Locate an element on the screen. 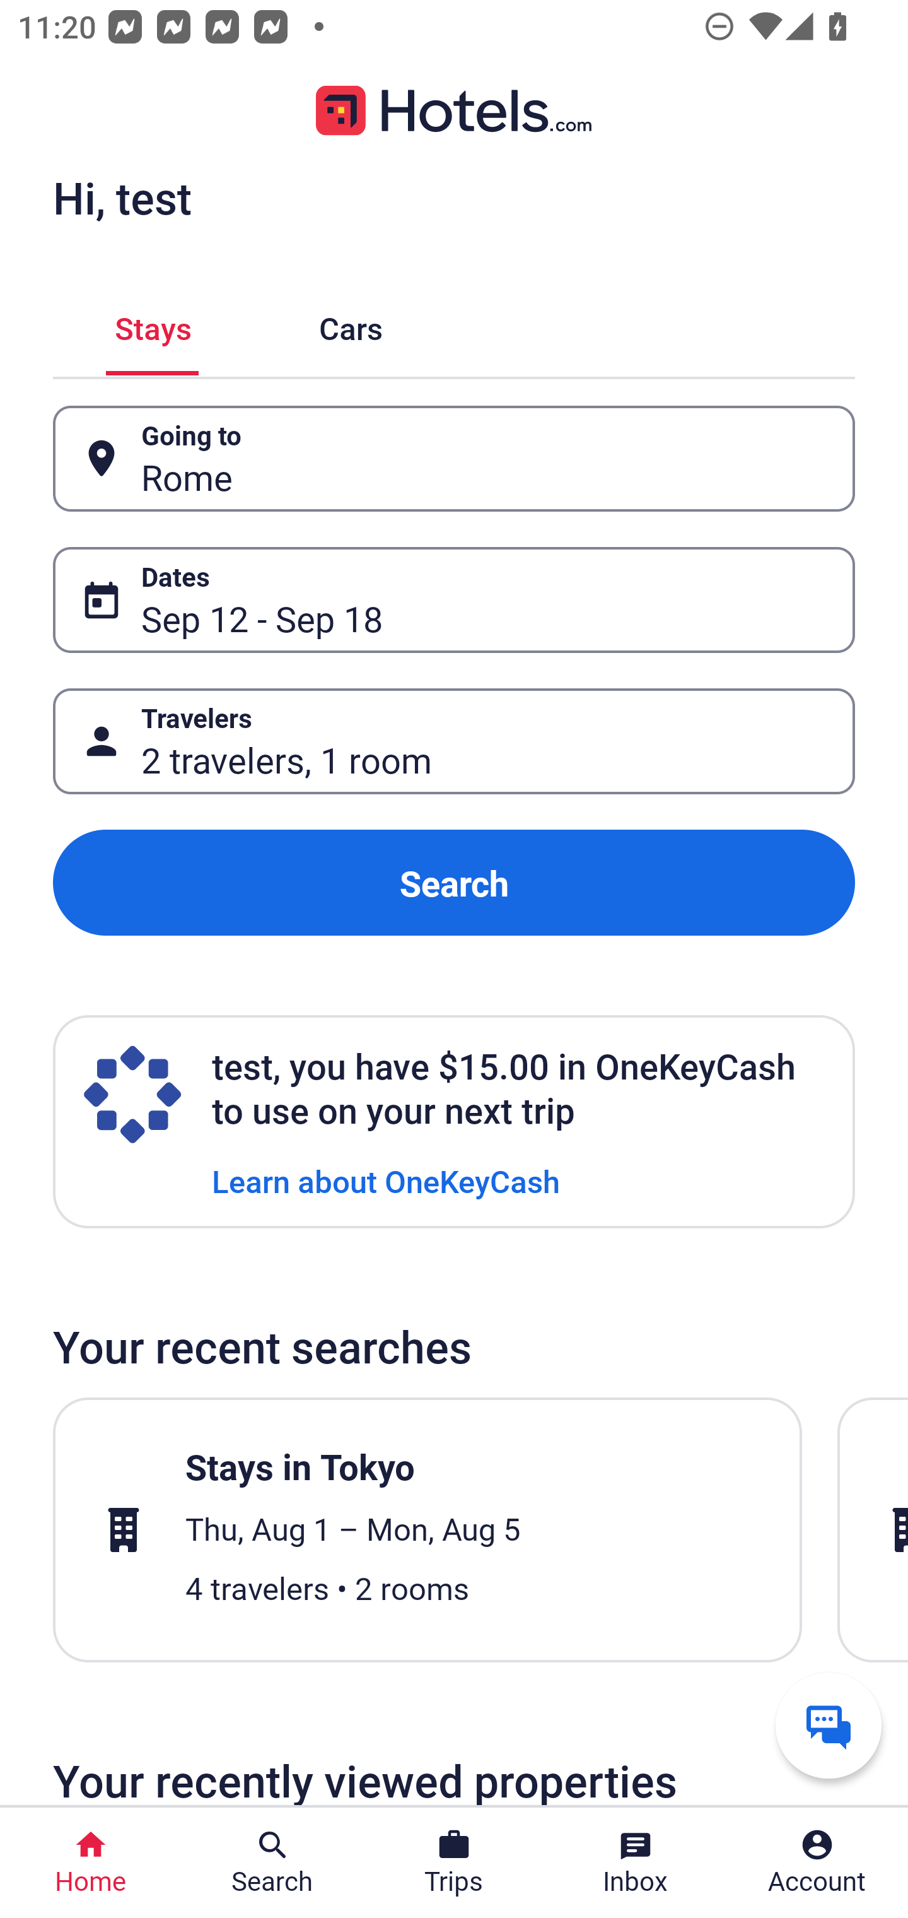  Account Profile. Button is located at coordinates (817, 1862).